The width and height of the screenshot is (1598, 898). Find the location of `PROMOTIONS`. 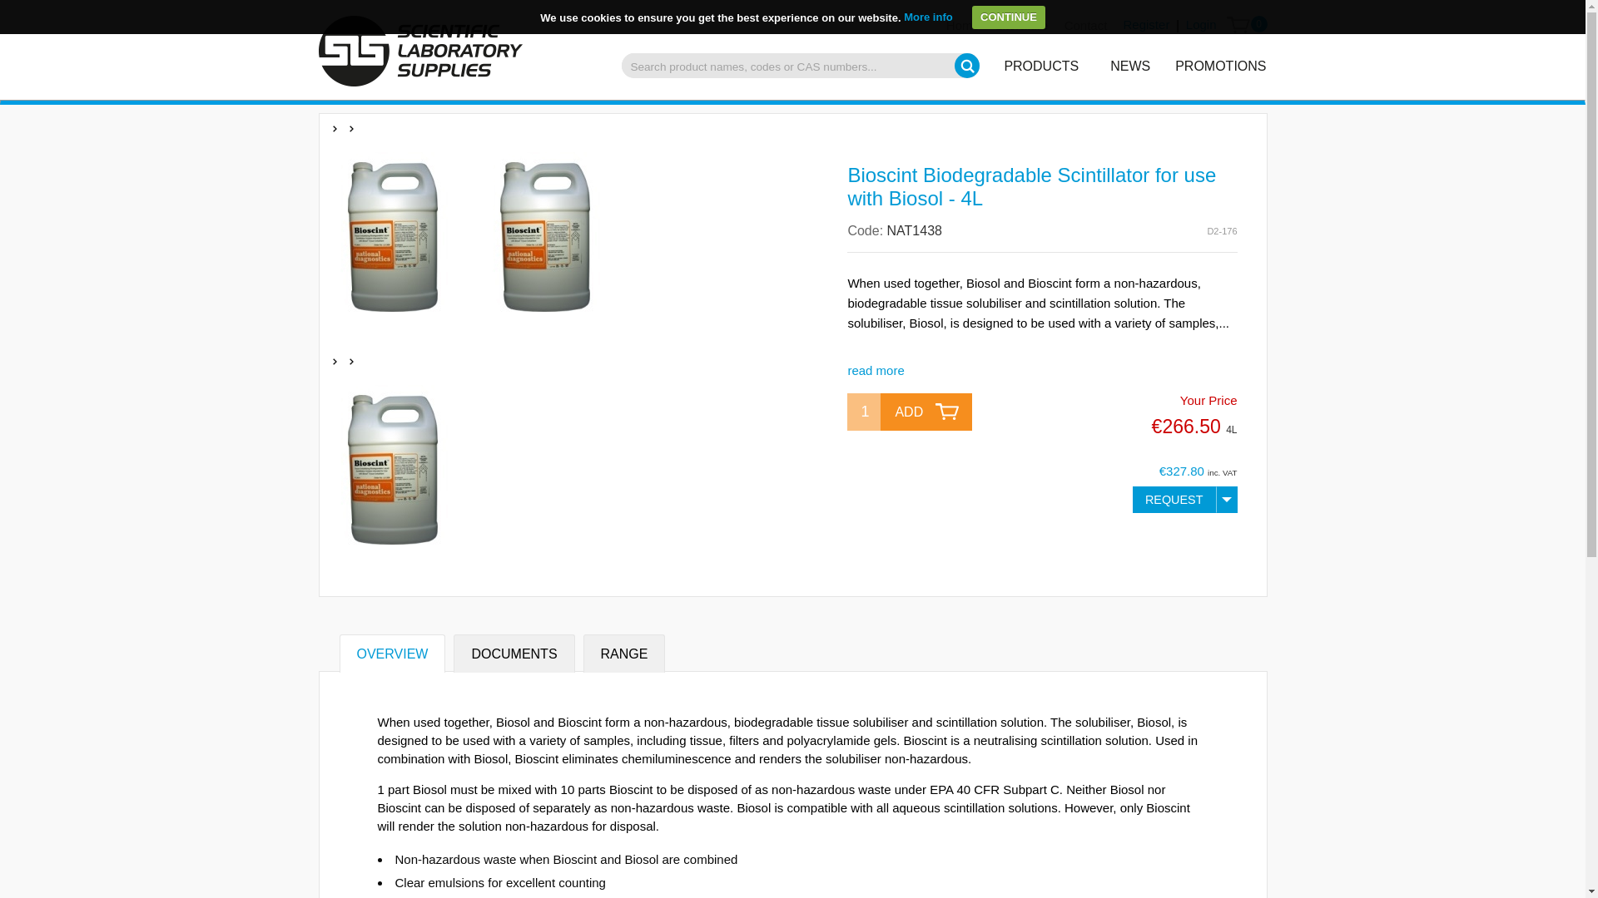

PROMOTIONS is located at coordinates (1222, 65).